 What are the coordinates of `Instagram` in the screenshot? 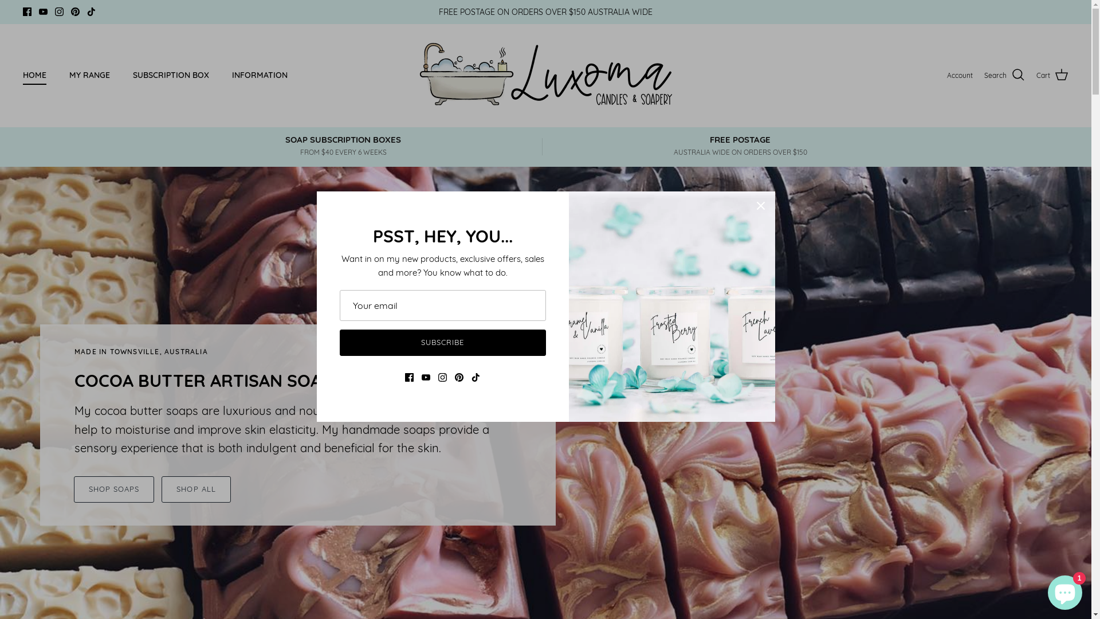 It's located at (60, 11).